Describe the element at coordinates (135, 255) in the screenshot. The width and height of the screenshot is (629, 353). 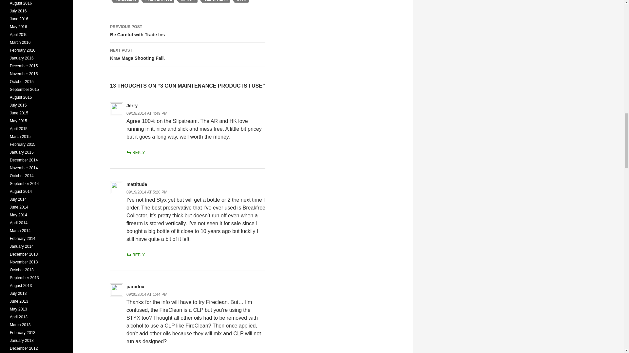
I see `REPLY` at that location.